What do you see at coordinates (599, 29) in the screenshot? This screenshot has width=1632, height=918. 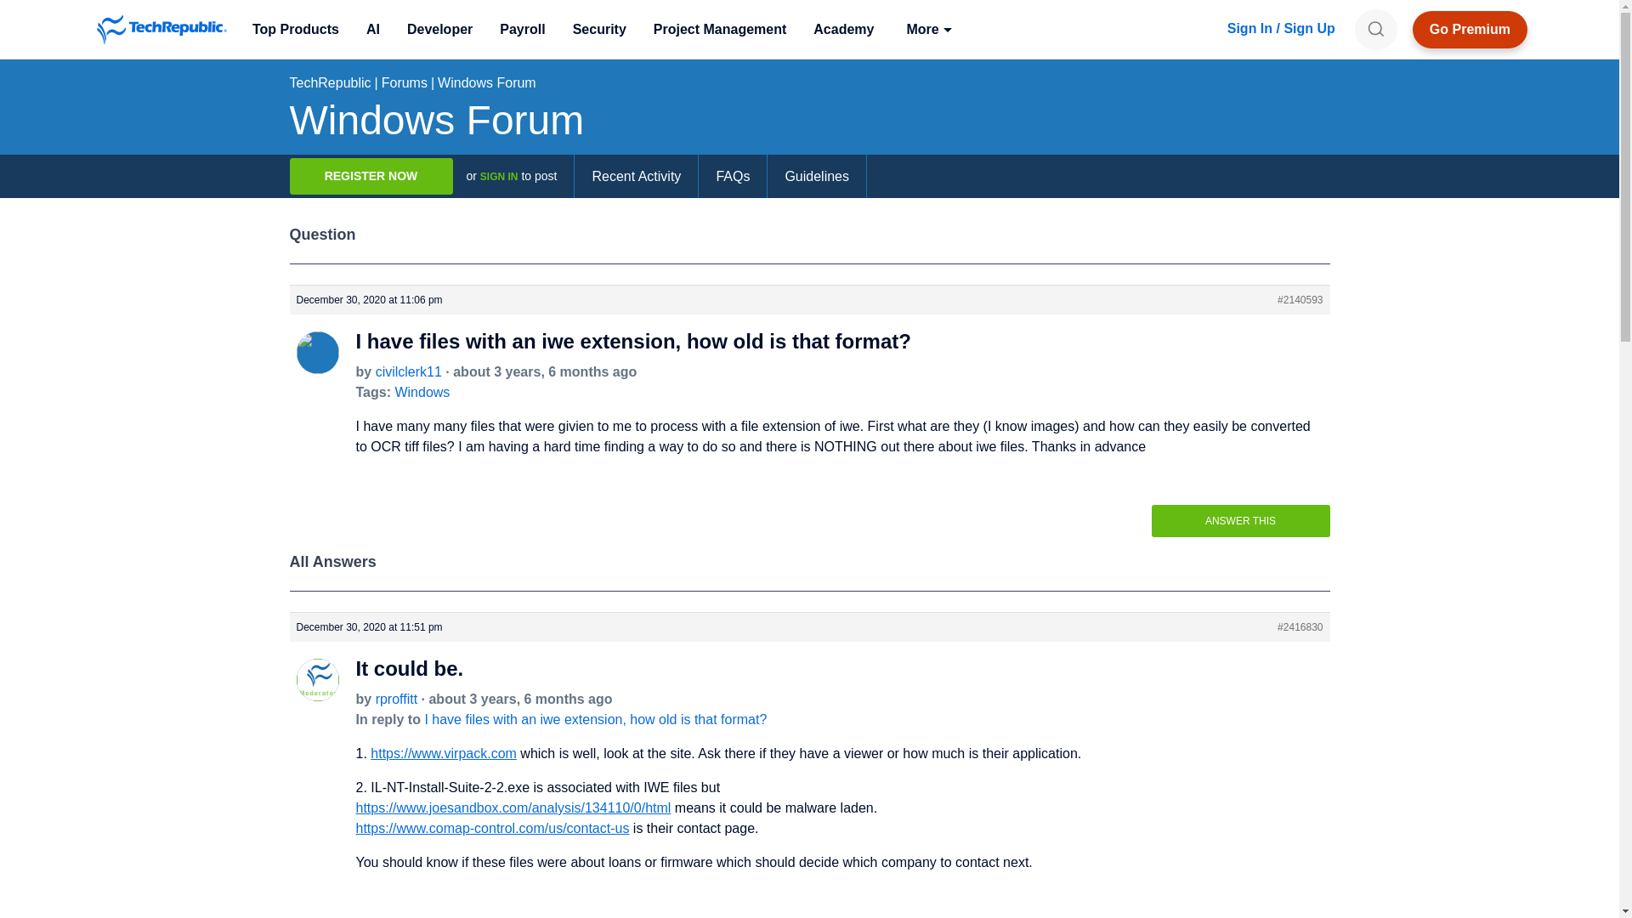 I see `Security` at bounding box center [599, 29].